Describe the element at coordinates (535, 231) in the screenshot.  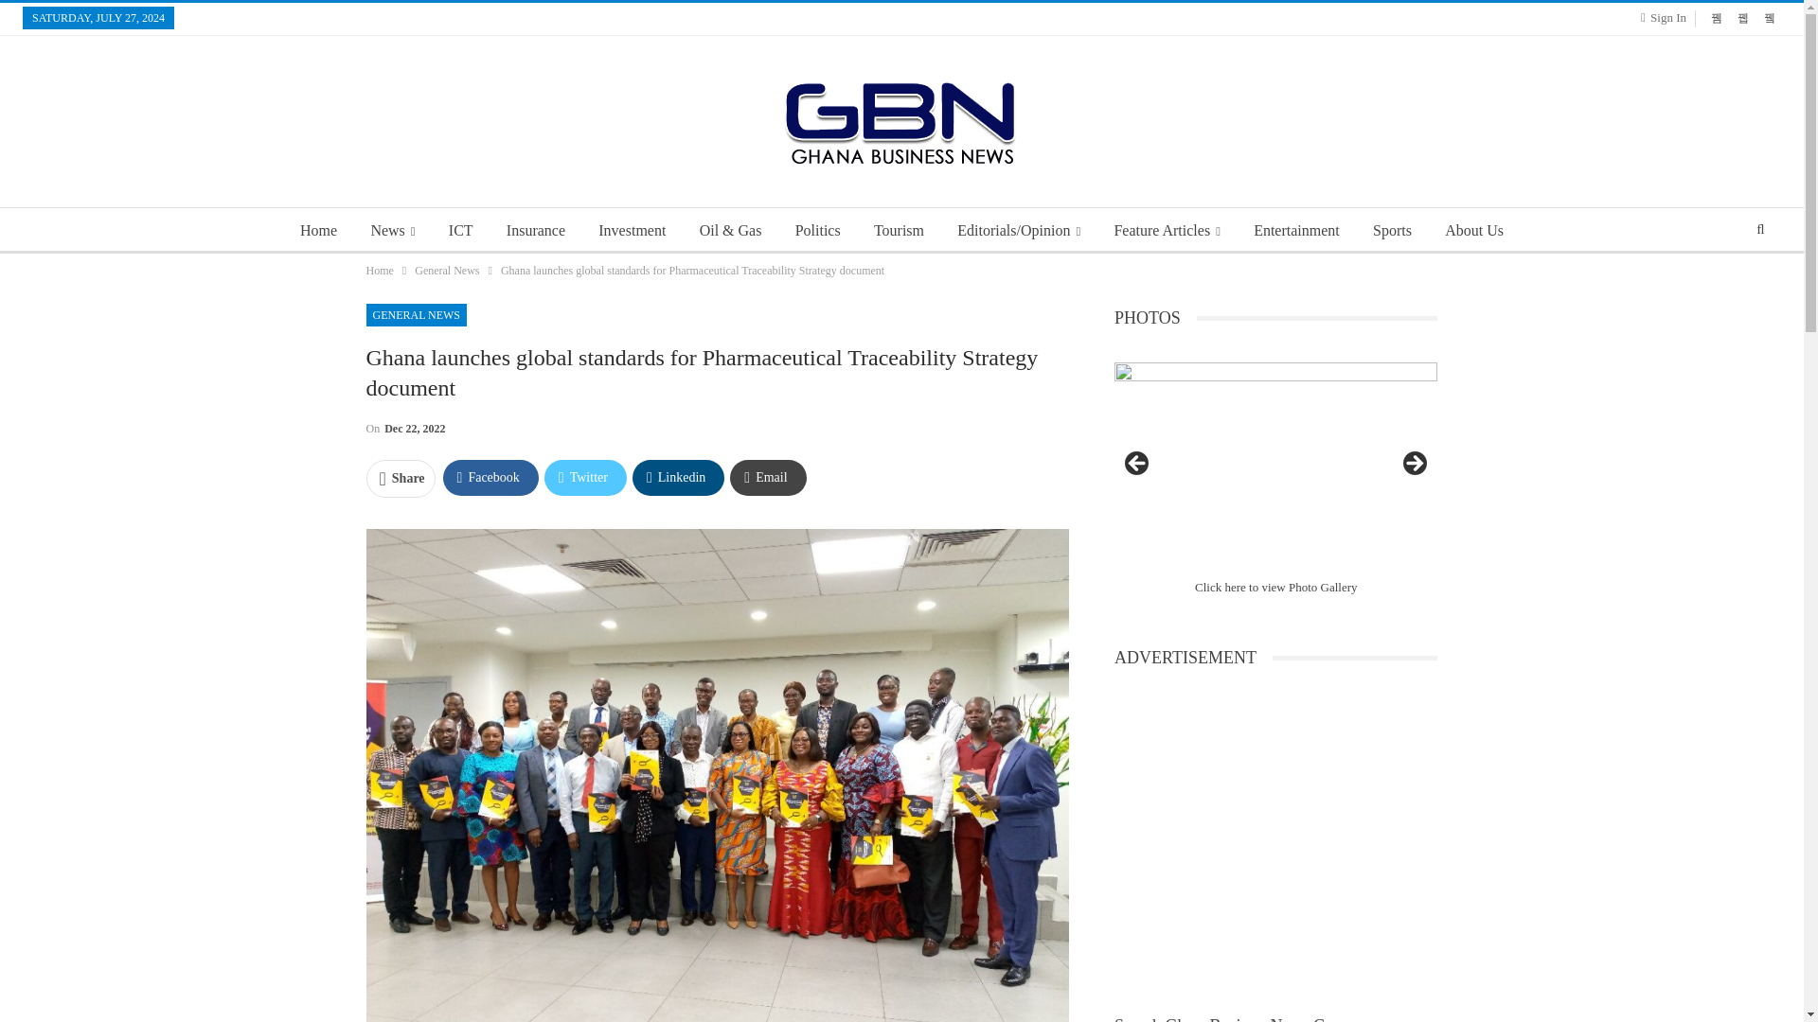
I see `Insurance` at that location.